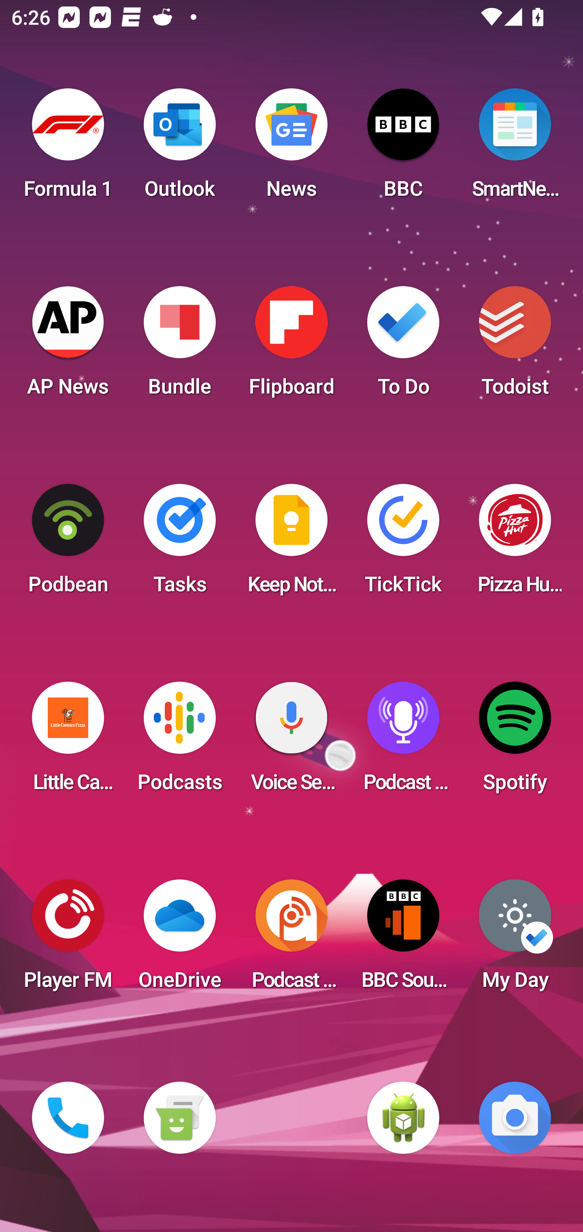 The height and width of the screenshot is (1232, 583). Describe the element at coordinates (515, 1118) in the screenshot. I see `Camera` at that location.